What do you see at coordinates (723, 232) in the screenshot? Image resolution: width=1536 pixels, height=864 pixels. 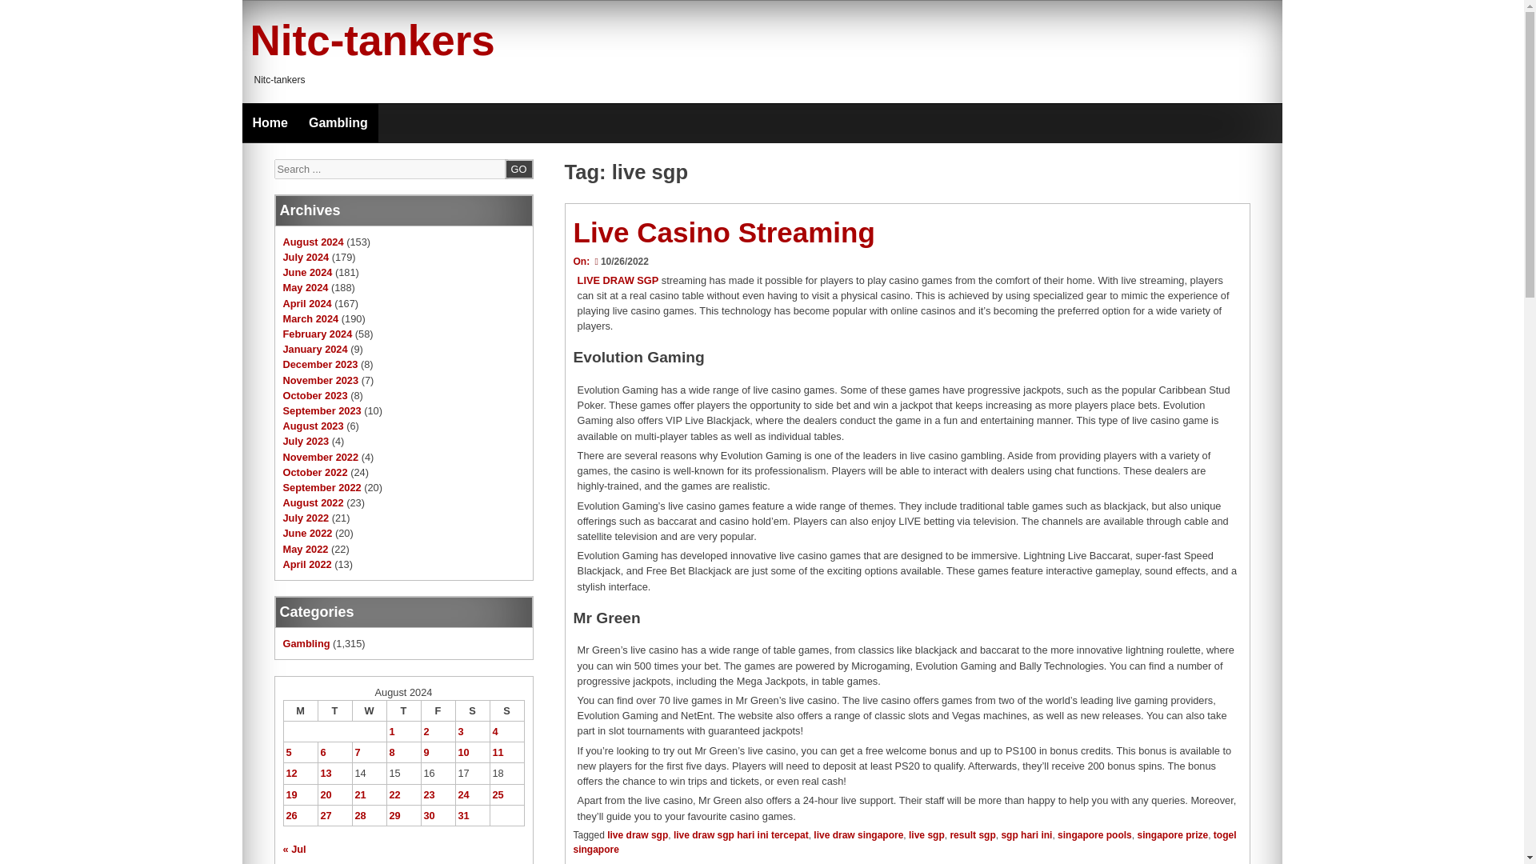 I see `Live Casino Streaming` at bounding box center [723, 232].